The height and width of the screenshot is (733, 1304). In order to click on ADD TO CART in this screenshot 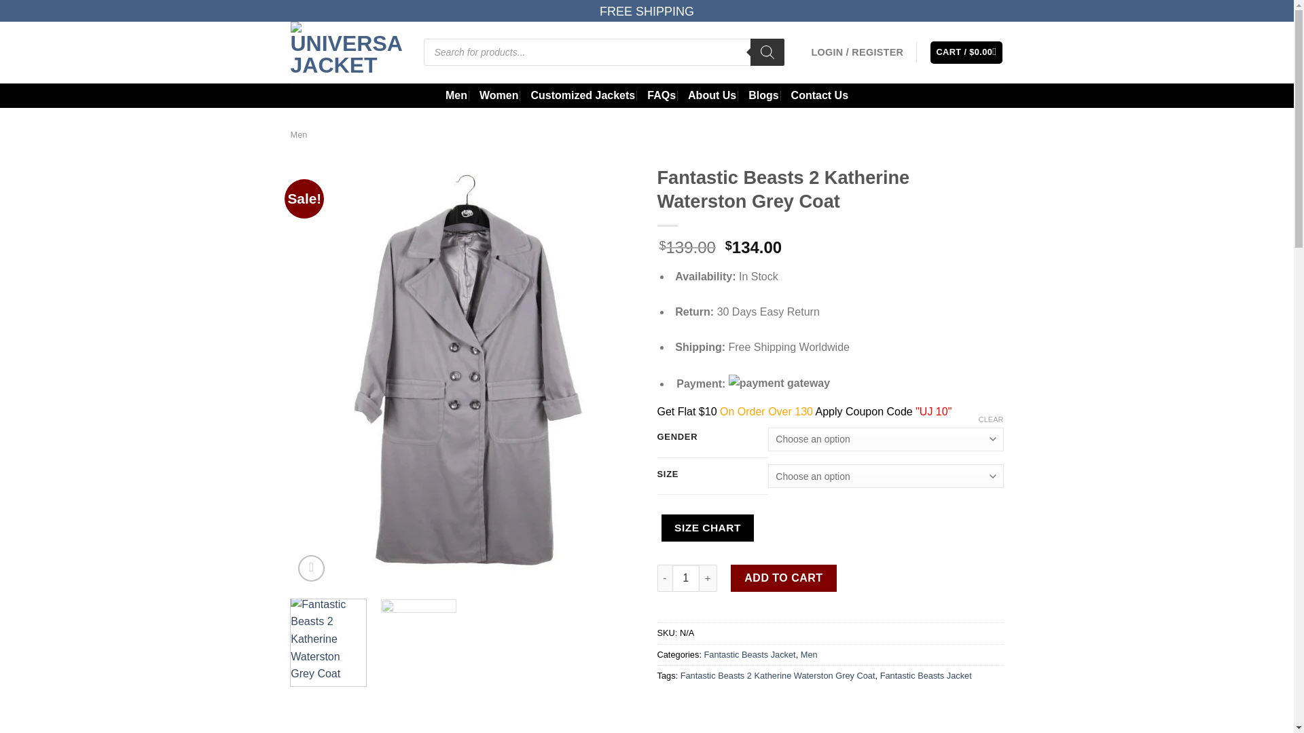, I will do `click(784, 578)`.